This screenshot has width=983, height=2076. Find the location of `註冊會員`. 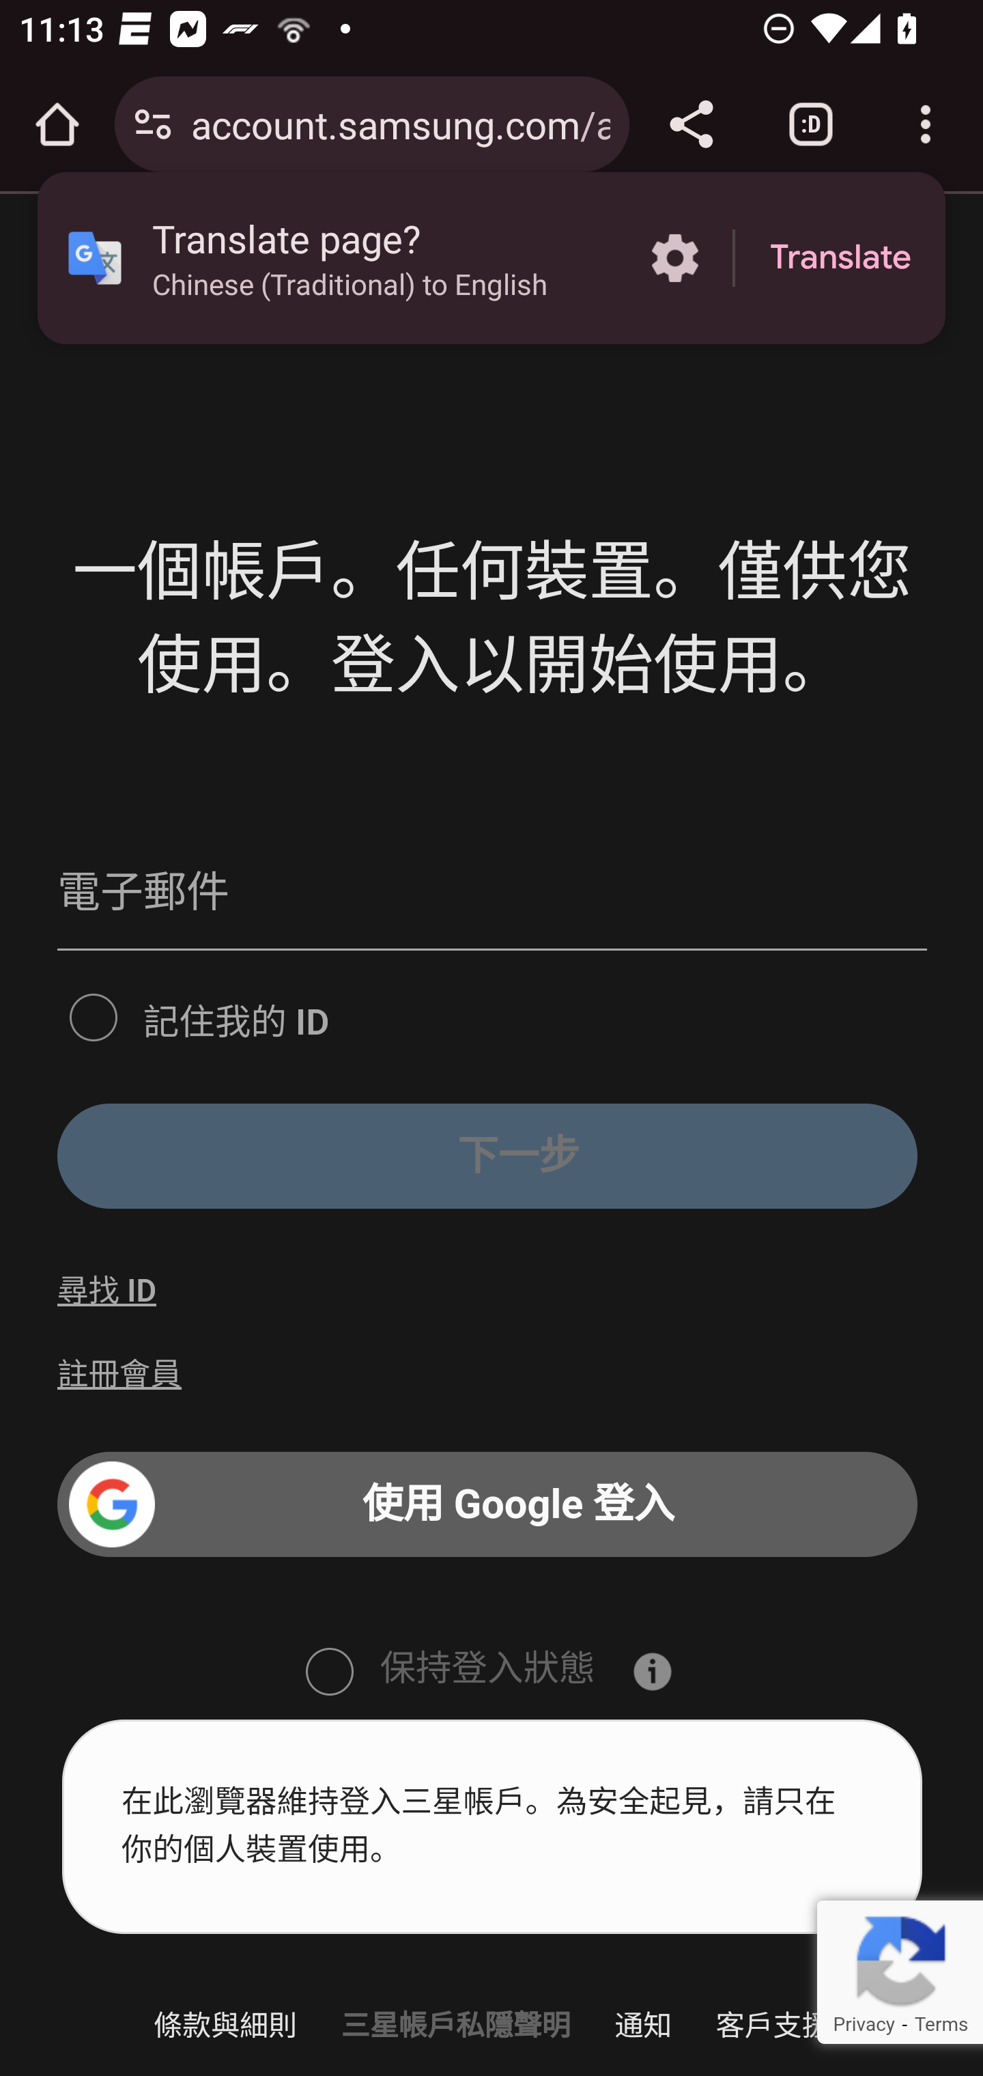

註冊會員 is located at coordinates (120, 1374).